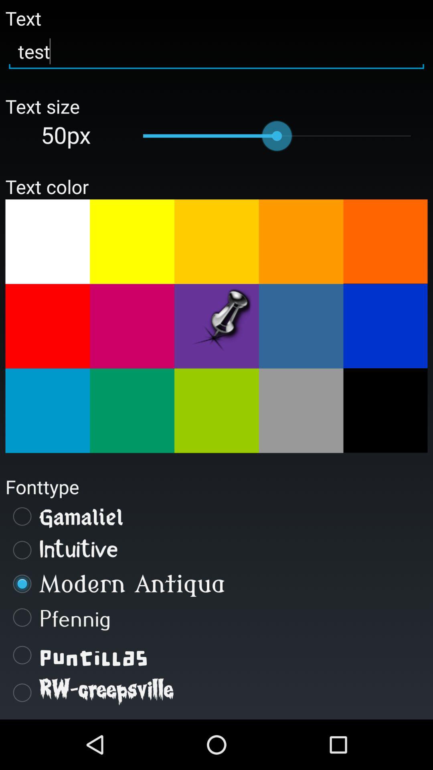 This screenshot has width=433, height=770. Describe the element at coordinates (132, 241) in the screenshot. I see `select the yellow color image` at that location.